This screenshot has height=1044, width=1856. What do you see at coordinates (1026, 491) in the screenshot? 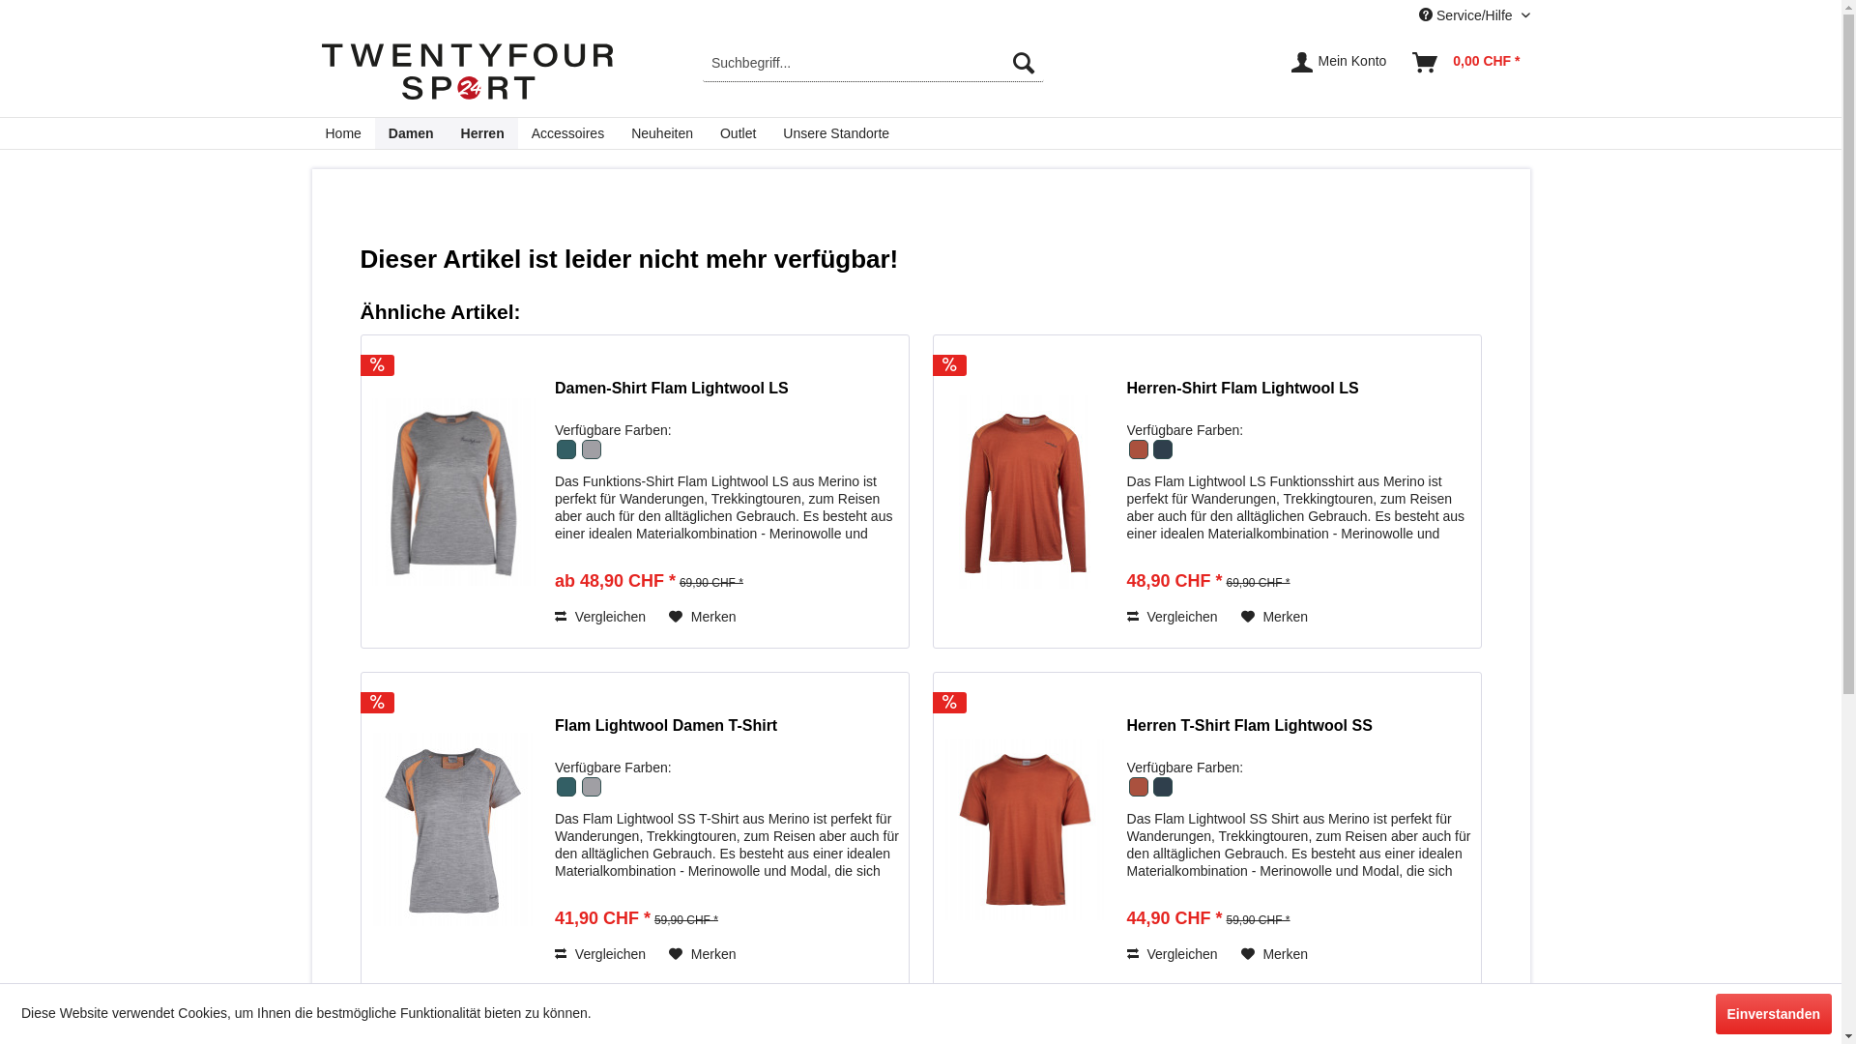
I see `Herren-Shirt Flam Lightwool LS` at bounding box center [1026, 491].